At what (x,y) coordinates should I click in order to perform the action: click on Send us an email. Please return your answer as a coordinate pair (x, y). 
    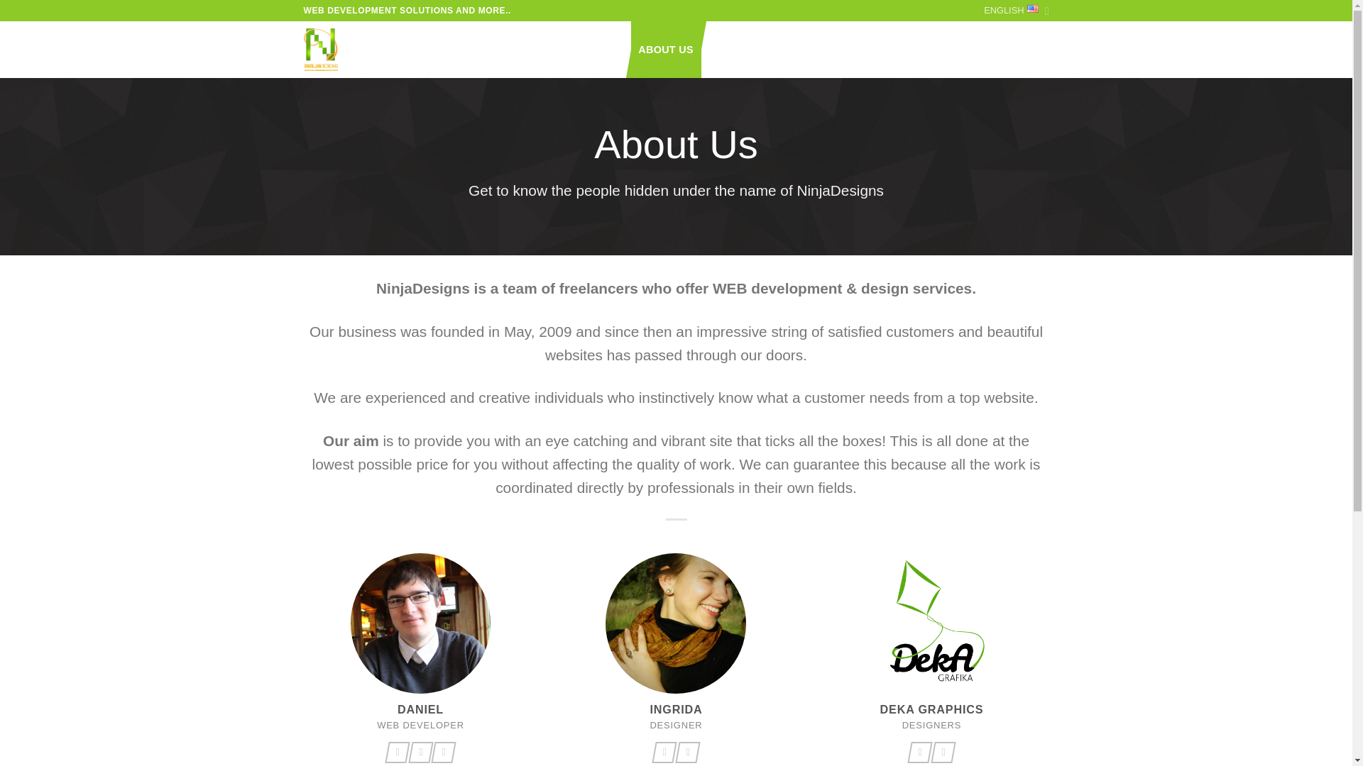
    Looking at the image, I should click on (418, 752).